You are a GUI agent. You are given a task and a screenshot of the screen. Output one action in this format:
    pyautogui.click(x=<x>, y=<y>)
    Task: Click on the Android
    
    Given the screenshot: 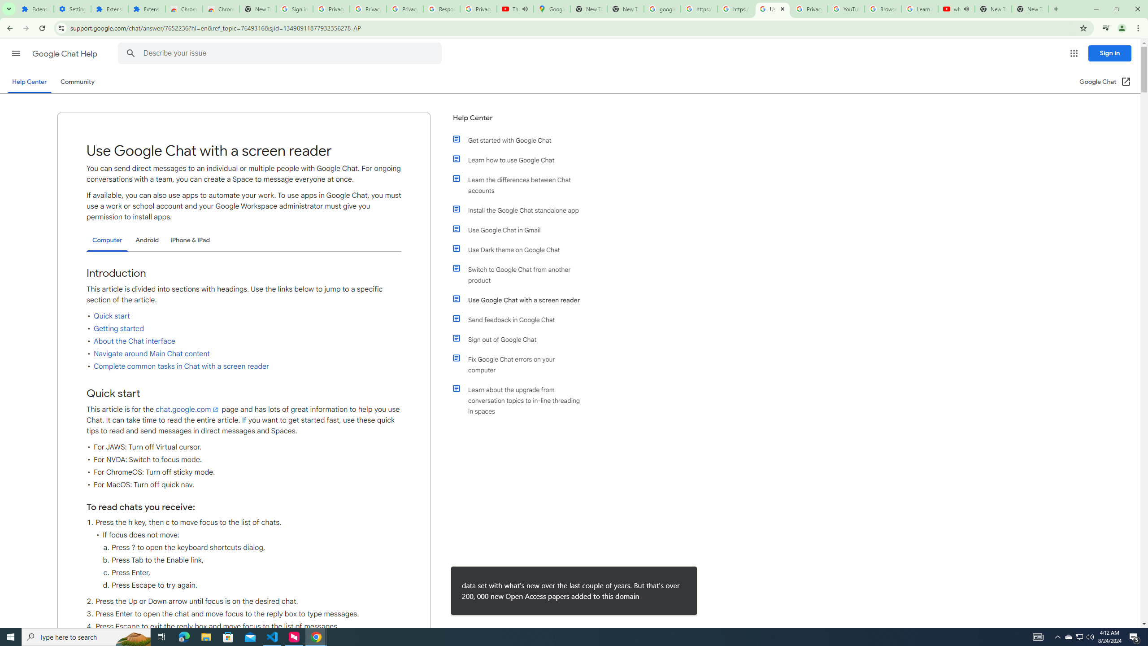 What is the action you would take?
    pyautogui.click(x=147, y=240)
    